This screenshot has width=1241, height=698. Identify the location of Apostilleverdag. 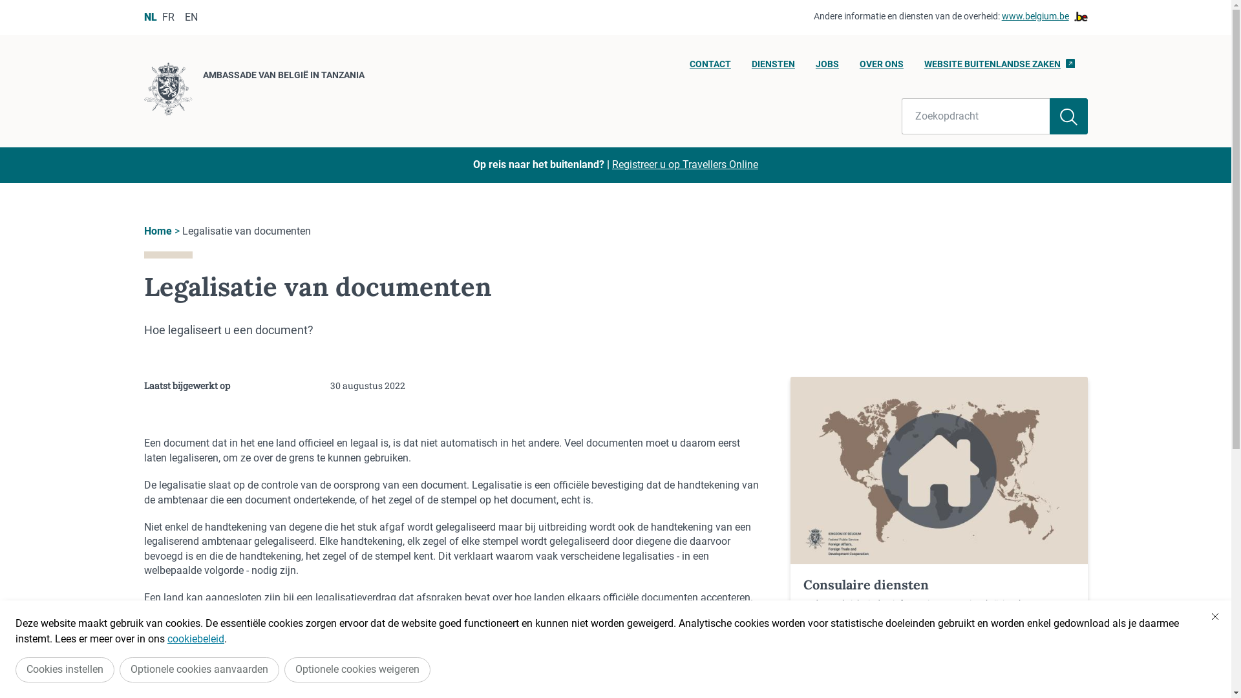
(401, 613).